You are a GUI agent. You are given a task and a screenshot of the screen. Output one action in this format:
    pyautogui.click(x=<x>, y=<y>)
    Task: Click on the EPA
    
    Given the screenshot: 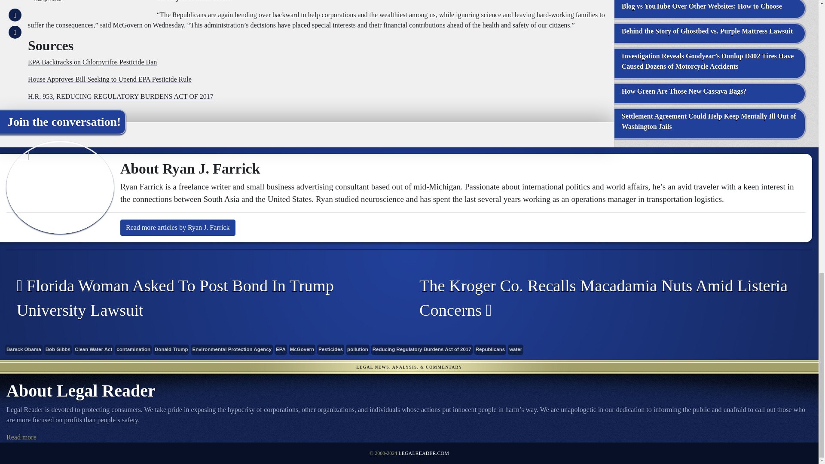 What is the action you would take?
    pyautogui.click(x=281, y=350)
    